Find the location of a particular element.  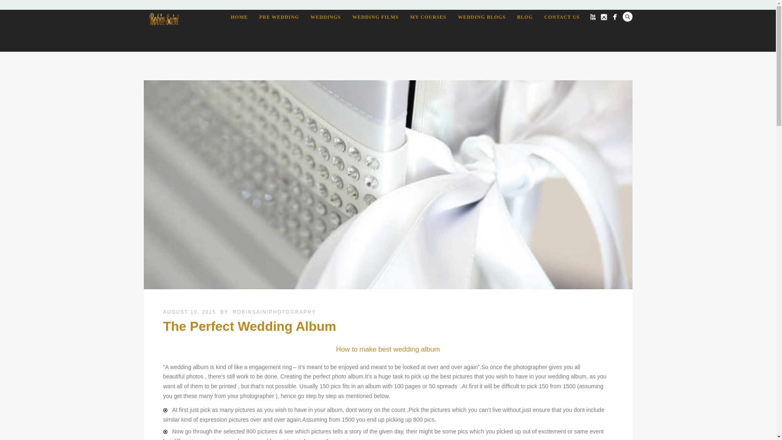

MY COURSES is located at coordinates (428, 17).